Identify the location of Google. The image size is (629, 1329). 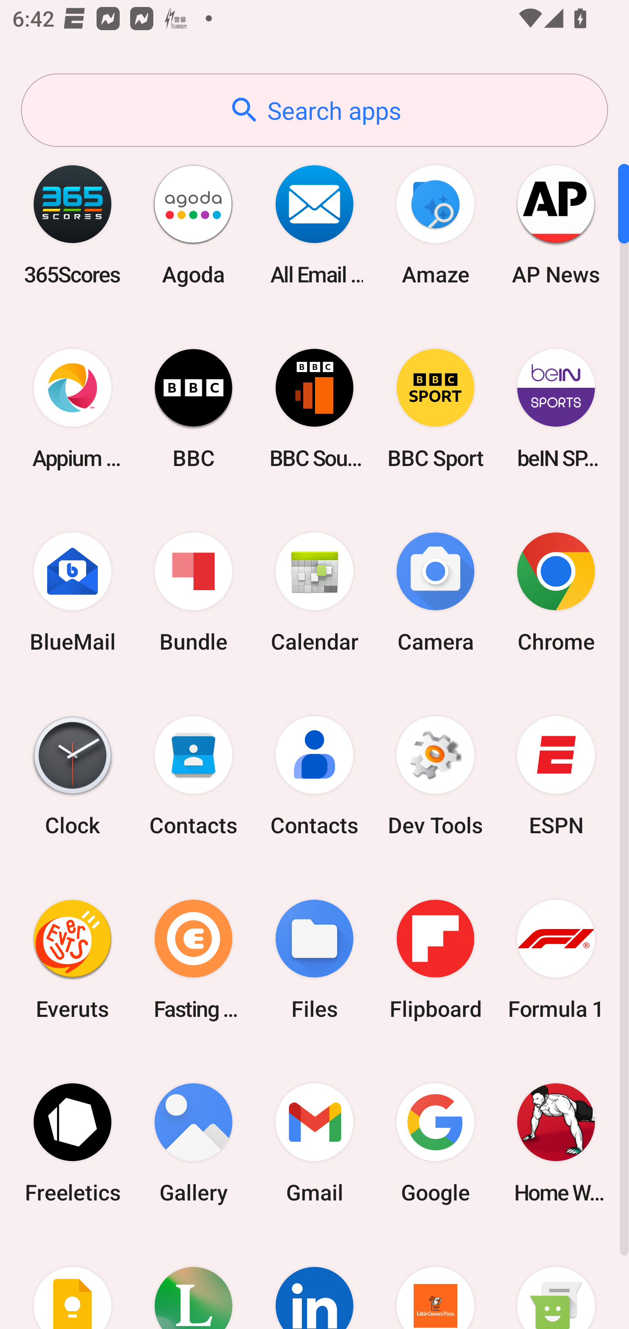
(435, 1143).